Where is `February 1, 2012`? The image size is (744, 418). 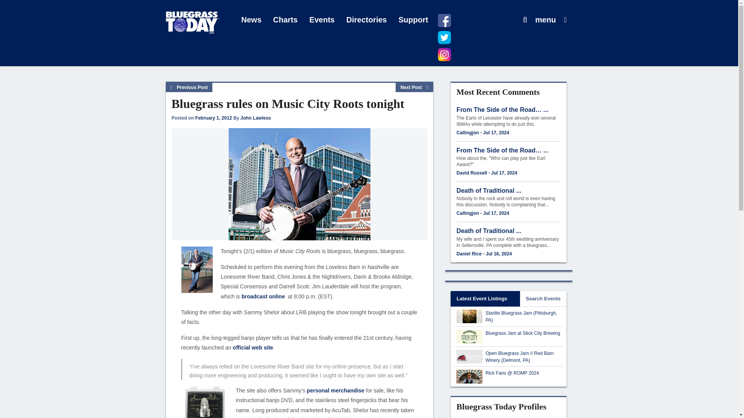 February 1, 2012 is located at coordinates (214, 118).